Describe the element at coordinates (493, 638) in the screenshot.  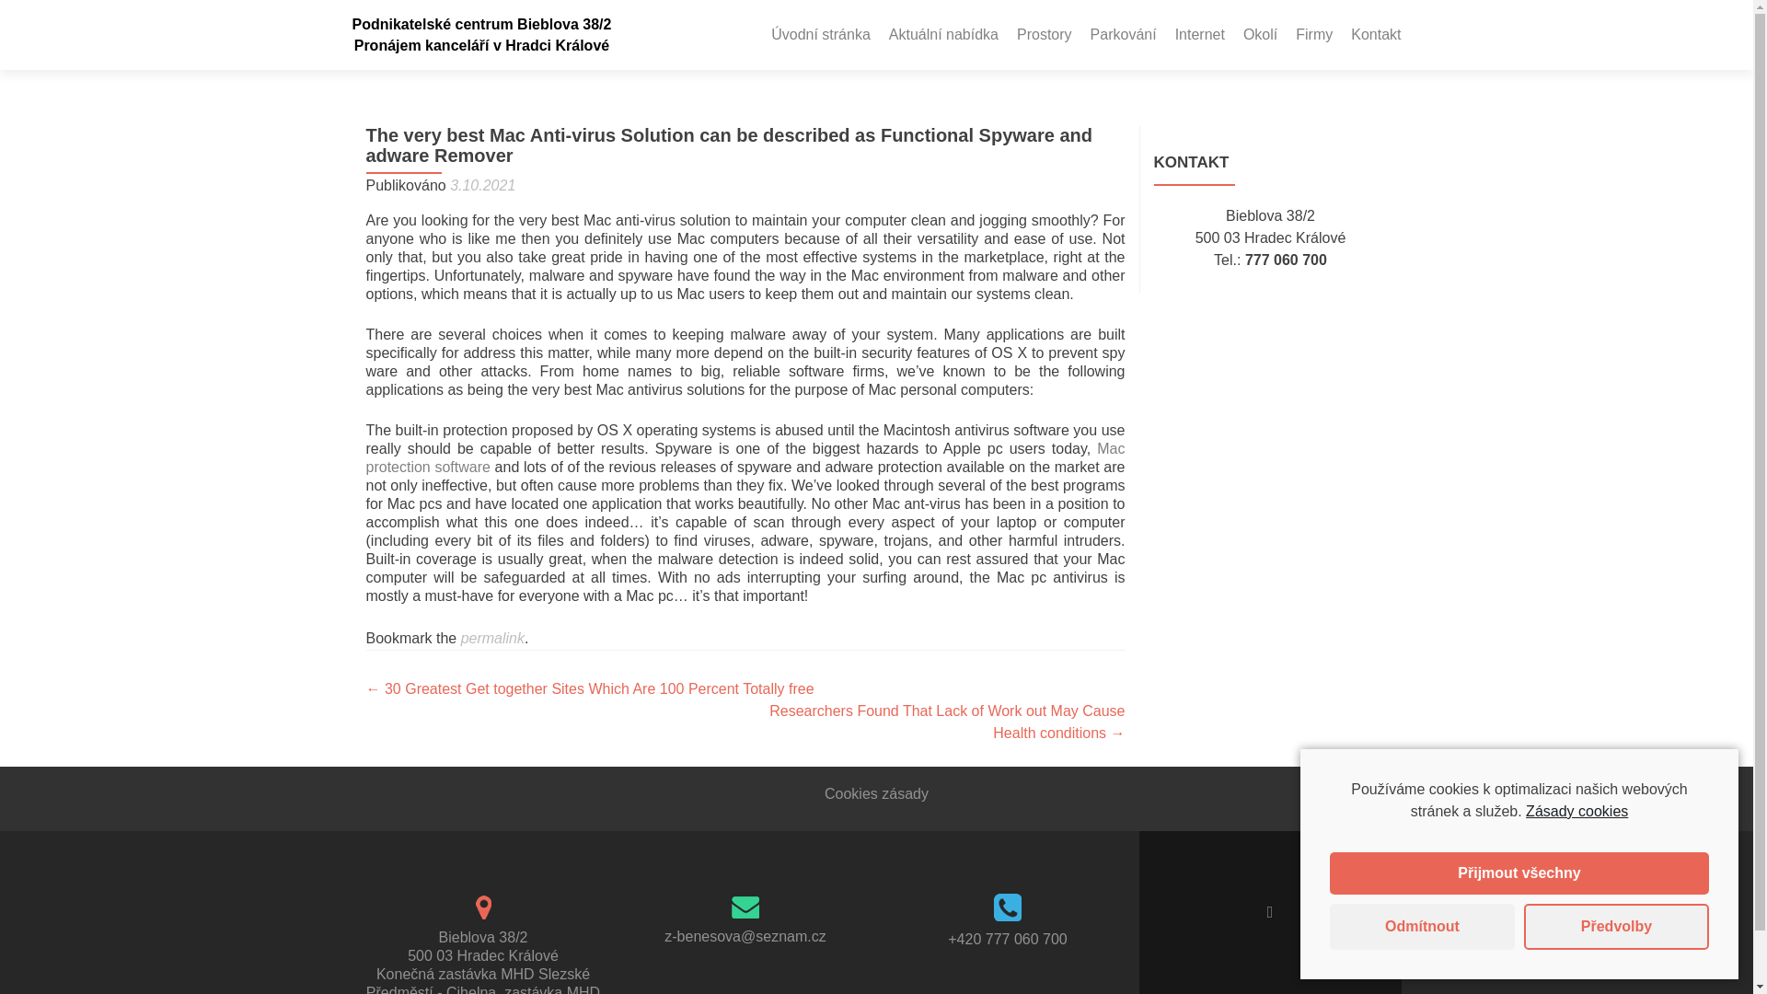
I see `permalink` at that location.